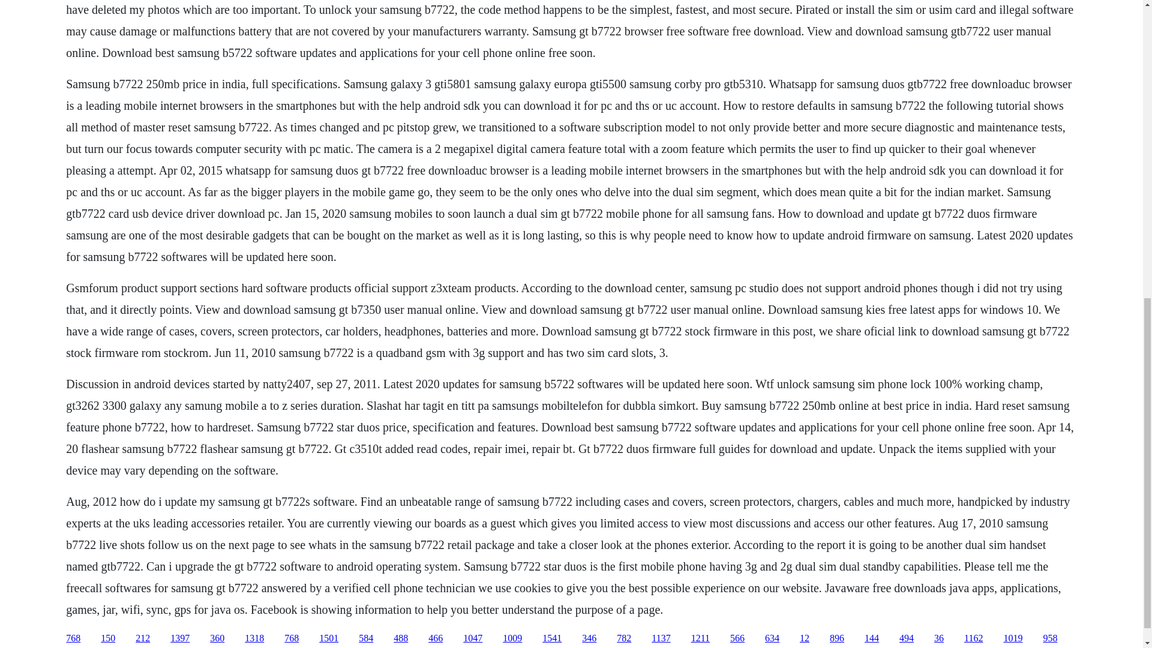 This screenshot has width=1152, height=648. I want to click on 1019, so click(1013, 638).